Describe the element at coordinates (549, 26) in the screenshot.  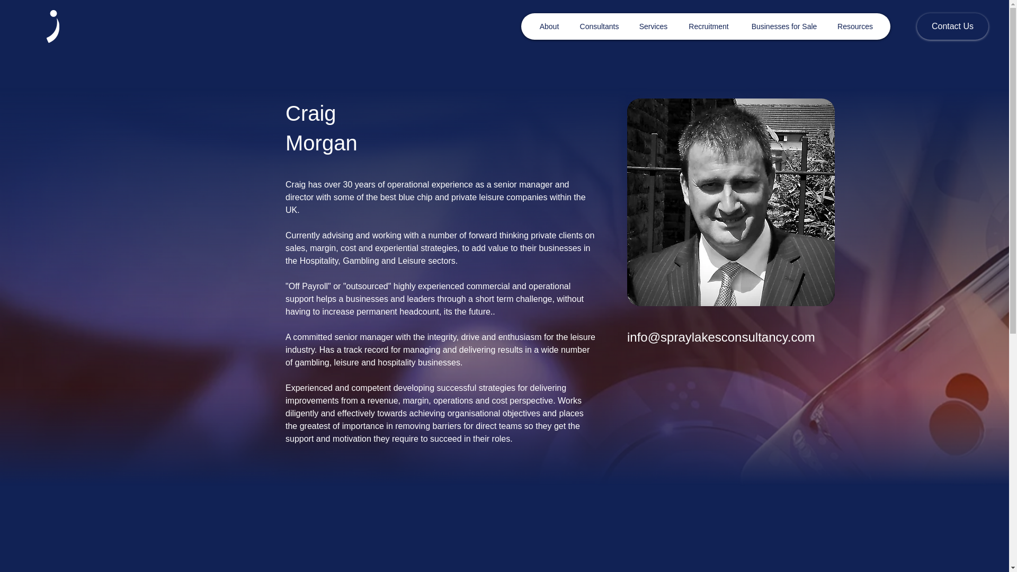
I see `About` at that location.